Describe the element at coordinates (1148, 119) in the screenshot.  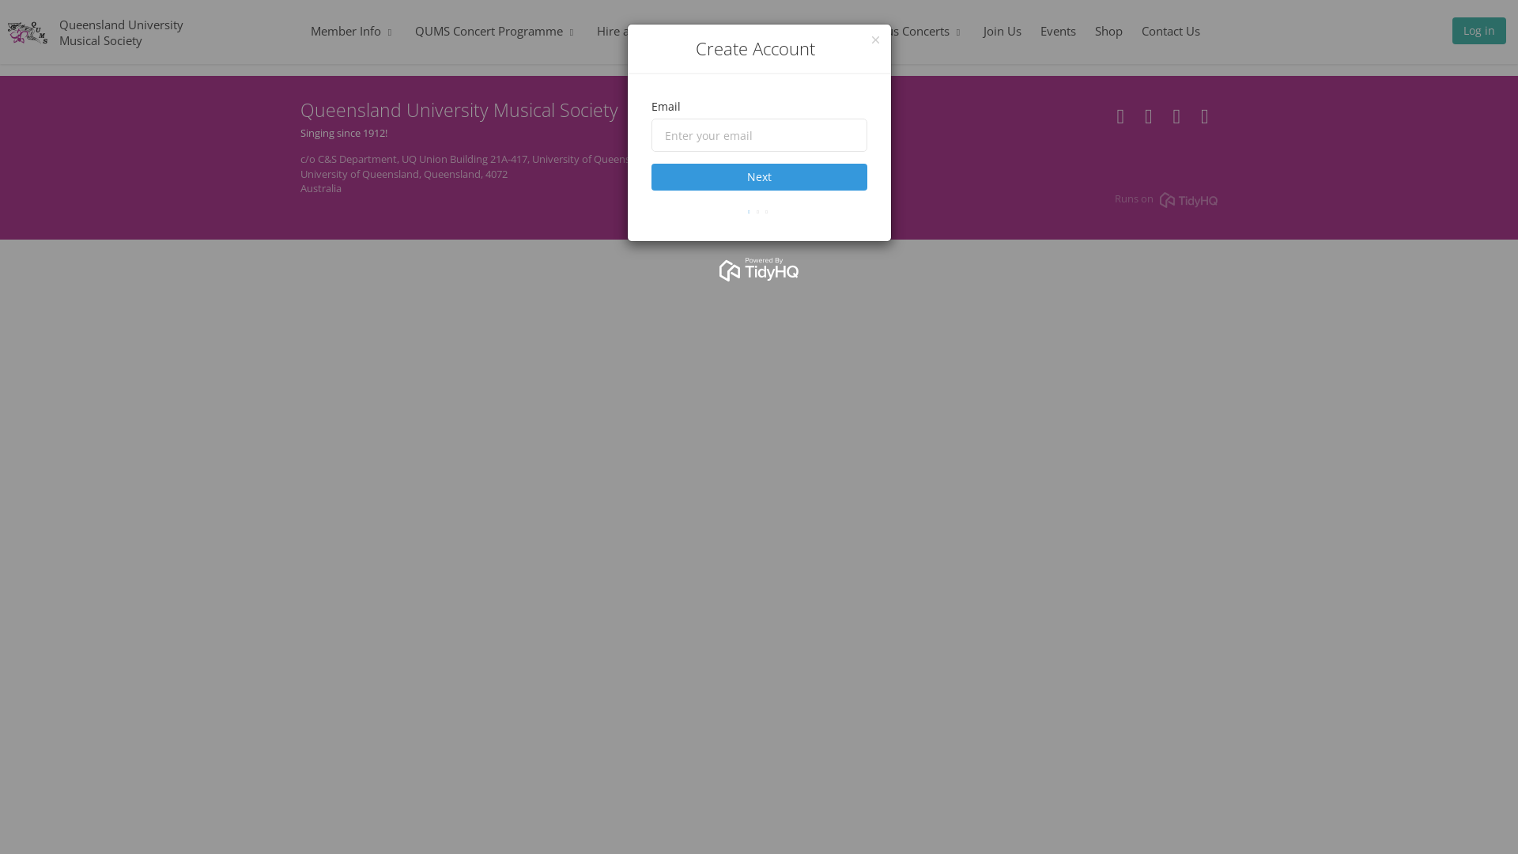
I see `qumsau` at that location.